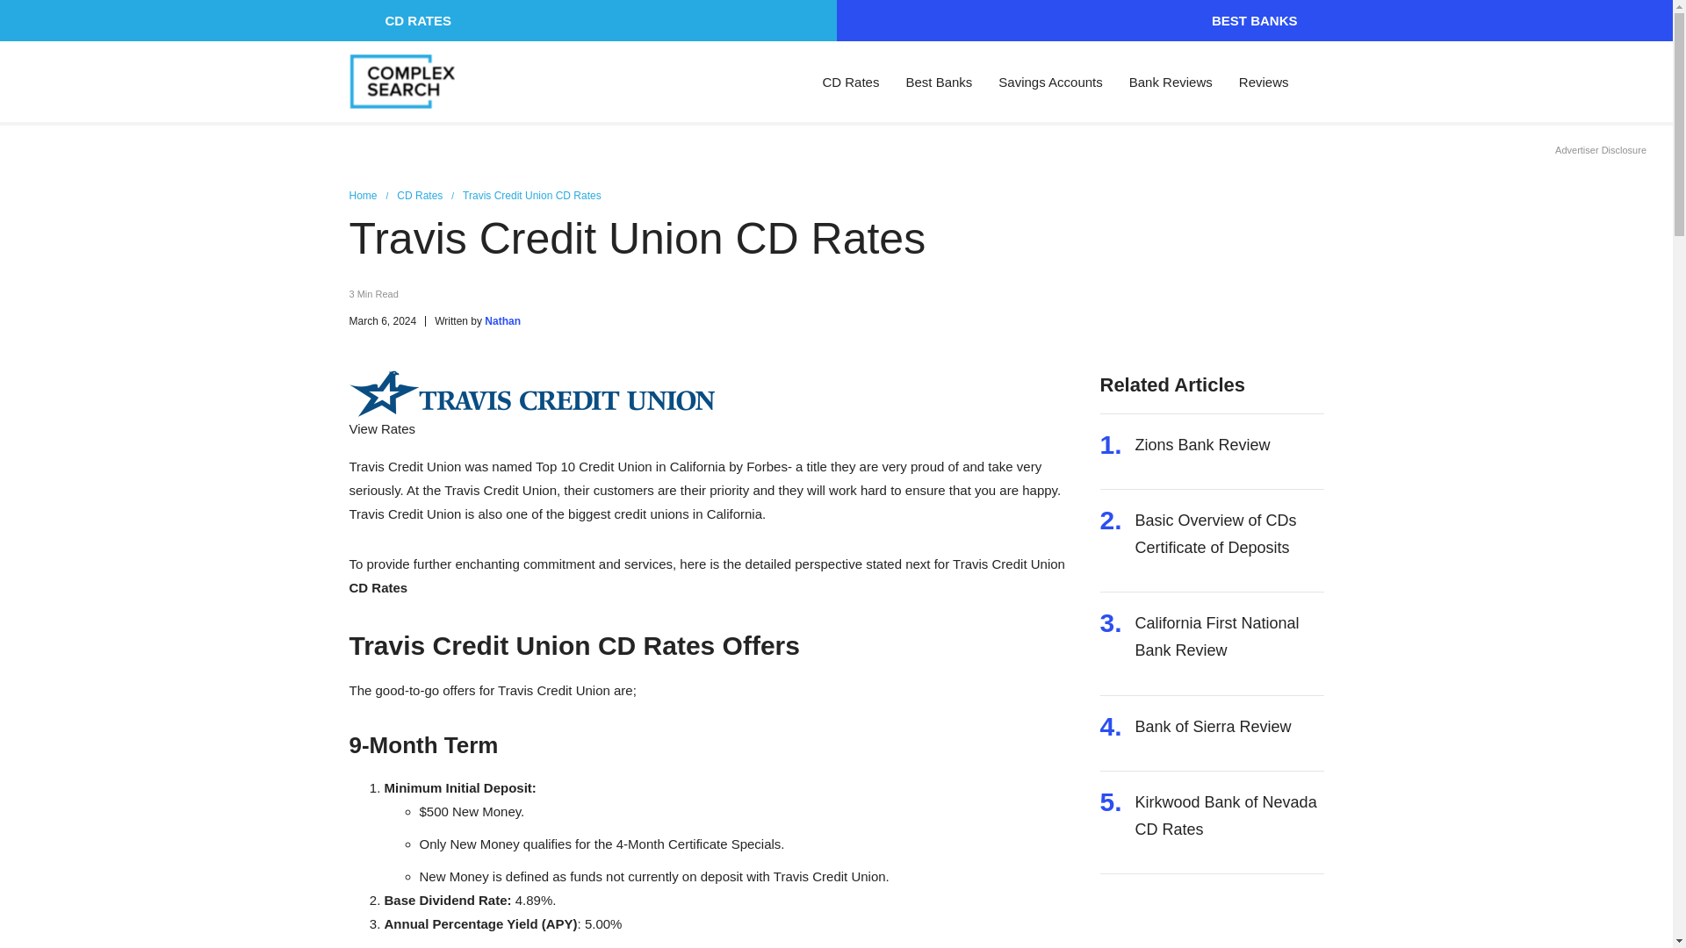 The image size is (1686, 948). What do you see at coordinates (378, 587) in the screenshot?
I see `CD Rates` at bounding box center [378, 587].